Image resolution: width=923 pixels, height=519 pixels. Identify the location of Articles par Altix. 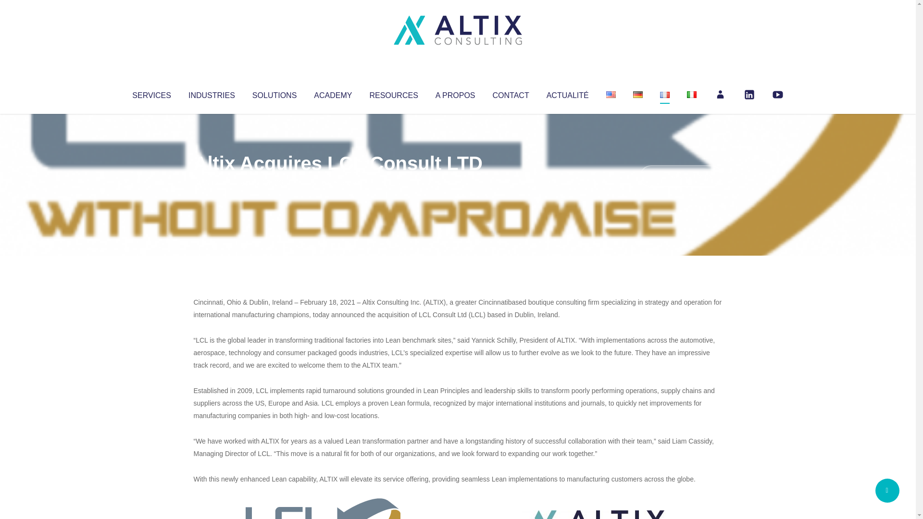
(212, 183).